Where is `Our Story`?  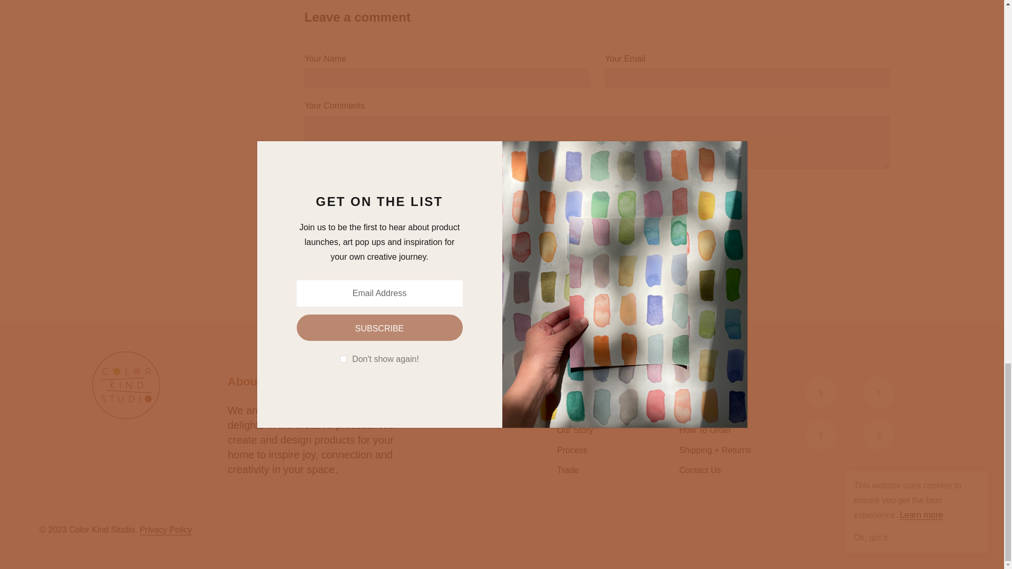
Our Story is located at coordinates (575, 430).